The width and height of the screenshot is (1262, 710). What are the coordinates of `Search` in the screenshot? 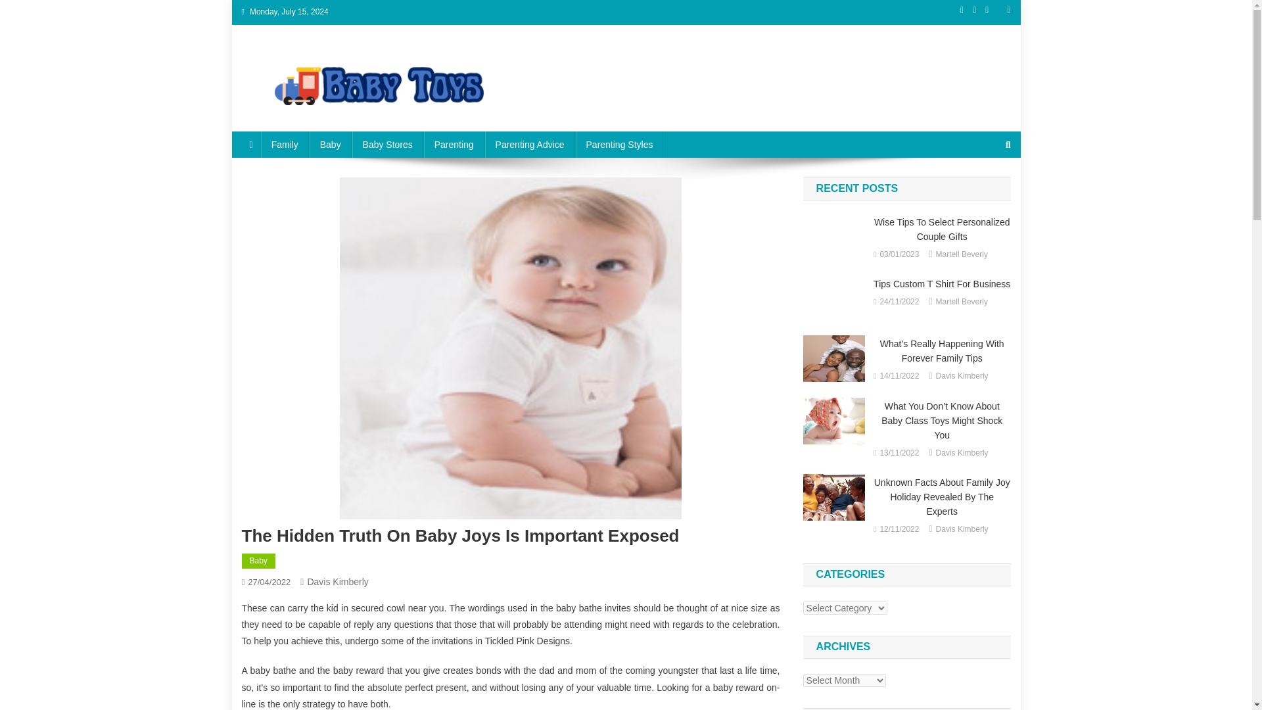 It's located at (983, 218).